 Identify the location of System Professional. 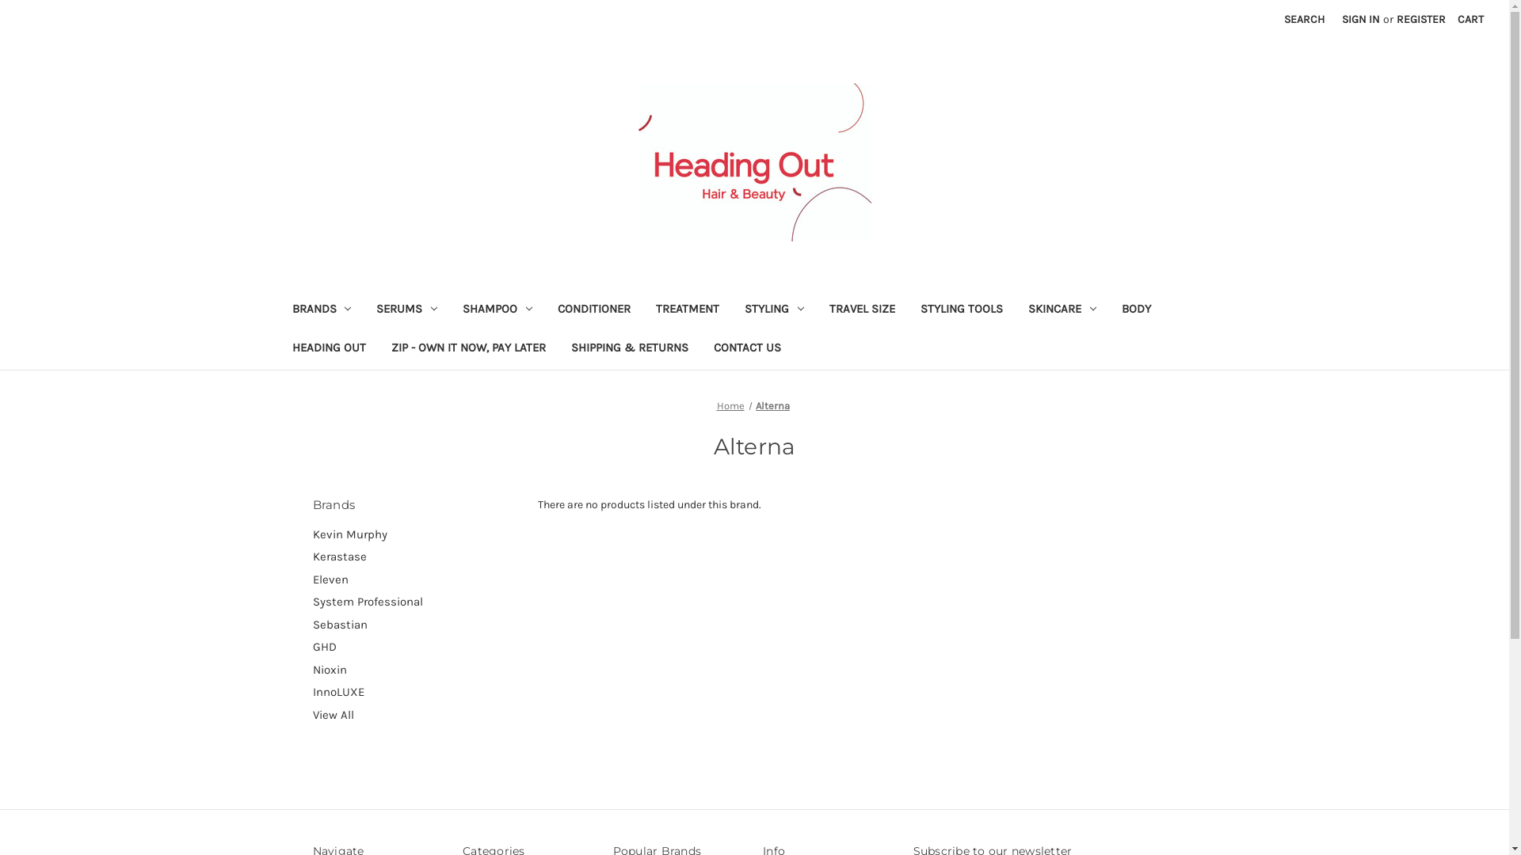
(417, 602).